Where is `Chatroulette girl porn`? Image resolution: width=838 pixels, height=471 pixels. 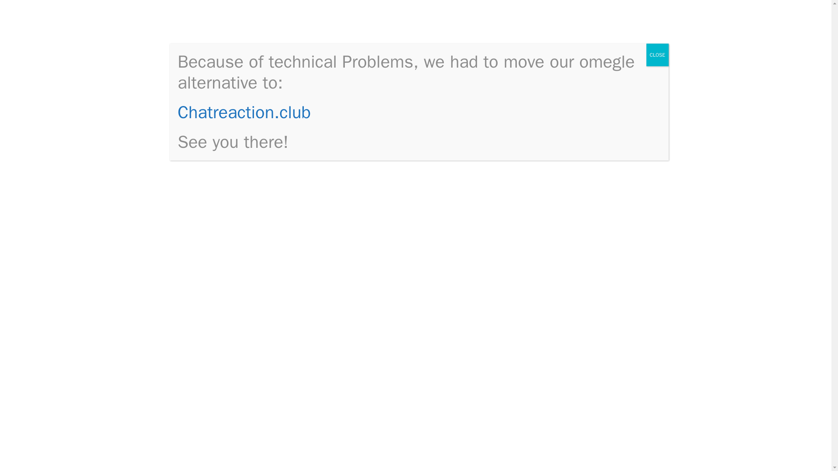 Chatroulette girl porn is located at coordinates (587, 179).